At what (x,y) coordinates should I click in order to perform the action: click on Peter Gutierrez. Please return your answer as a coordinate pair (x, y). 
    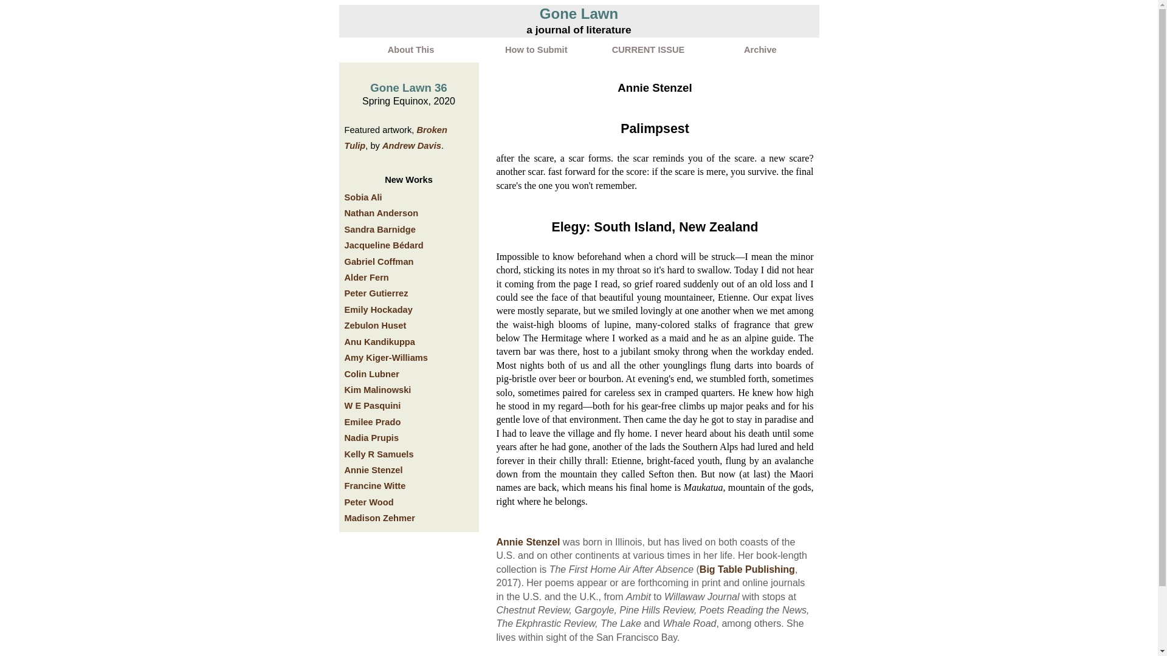
    Looking at the image, I should click on (376, 293).